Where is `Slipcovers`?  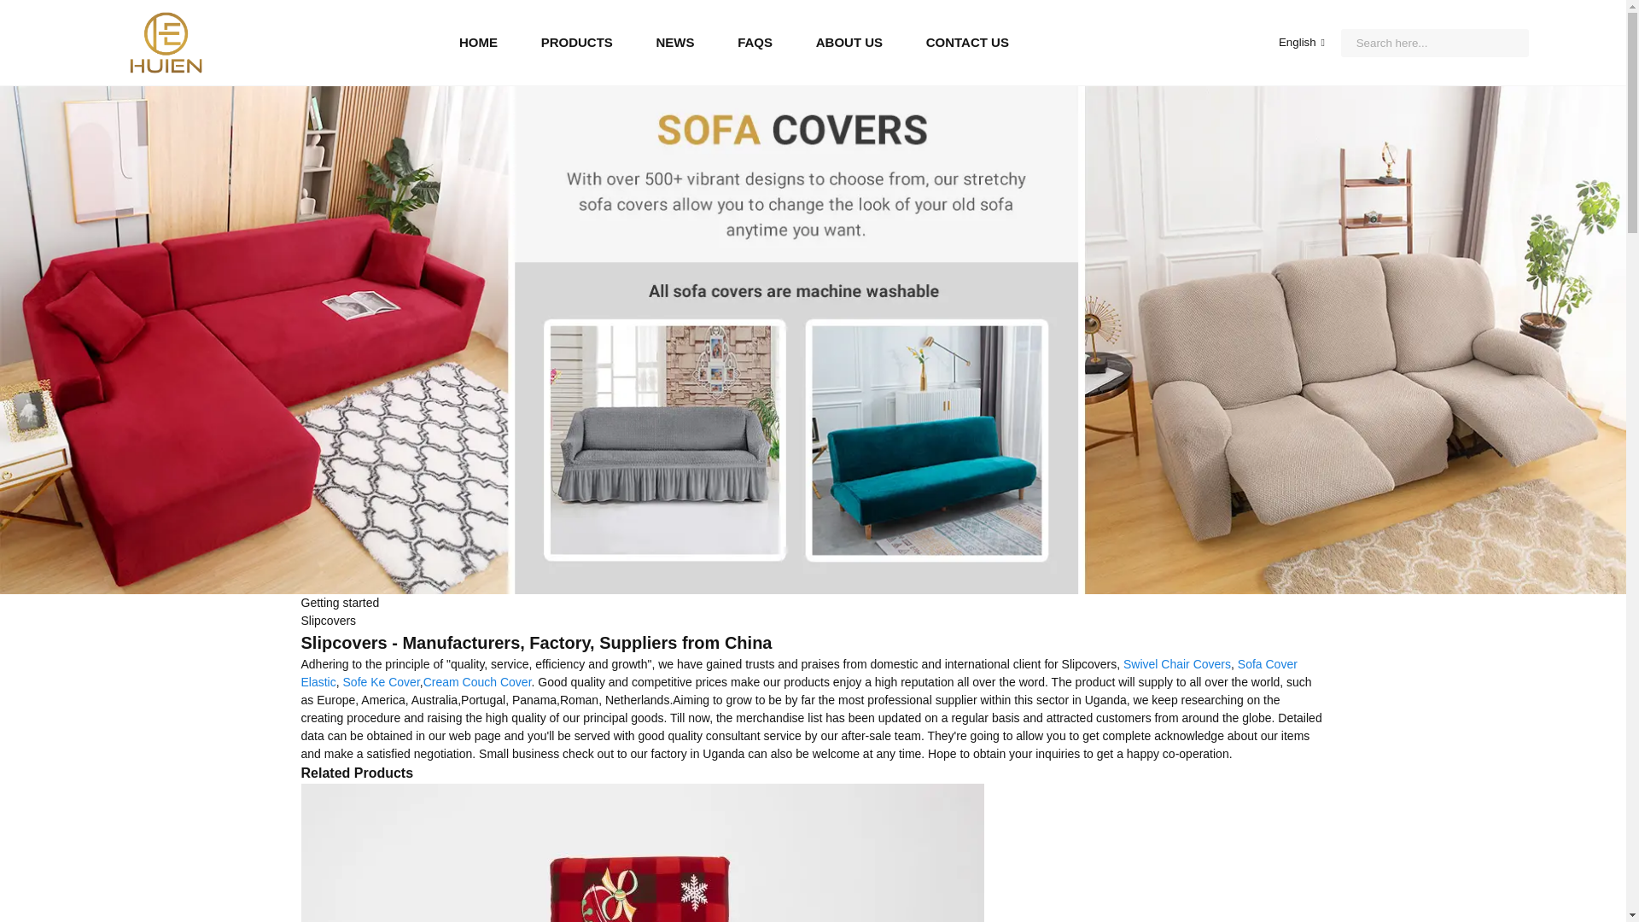 Slipcovers is located at coordinates (328, 621).